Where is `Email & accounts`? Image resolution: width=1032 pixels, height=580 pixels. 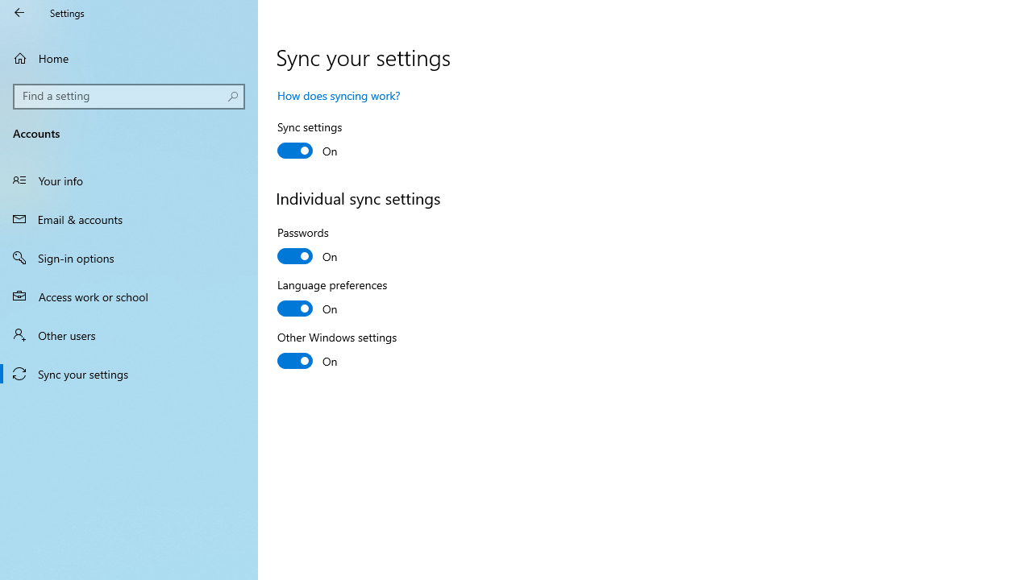
Email & accounts is located at coordinates (129, 218).